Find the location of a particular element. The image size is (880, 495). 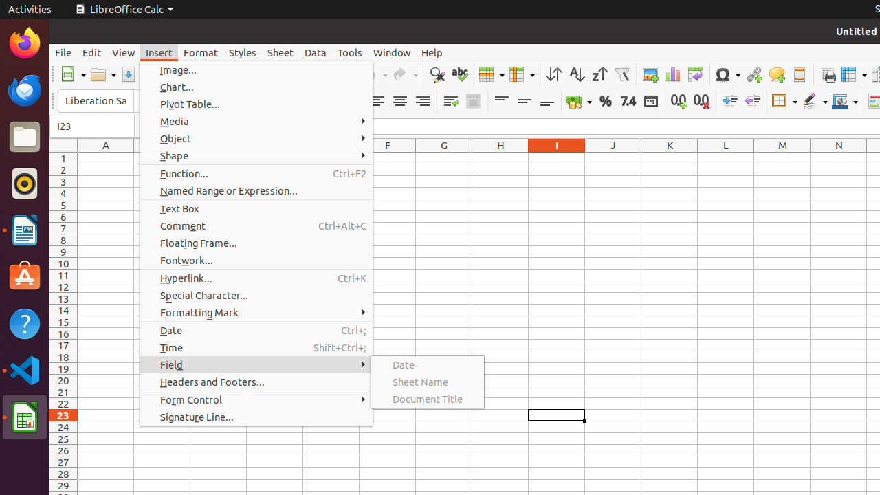

Borders (Shift to overwrite) is located at coordinates (784, 102).